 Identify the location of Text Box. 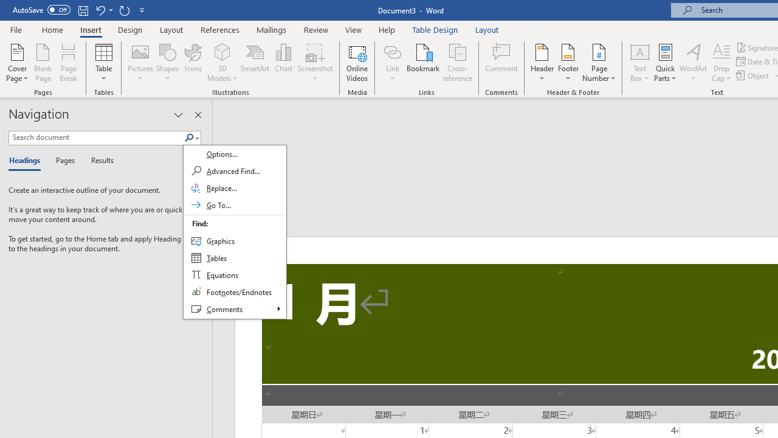
(639, 62).